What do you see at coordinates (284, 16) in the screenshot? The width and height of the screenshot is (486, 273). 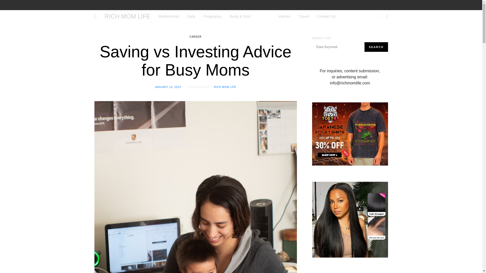 I see `Interior` at bounding box center [284, 16].